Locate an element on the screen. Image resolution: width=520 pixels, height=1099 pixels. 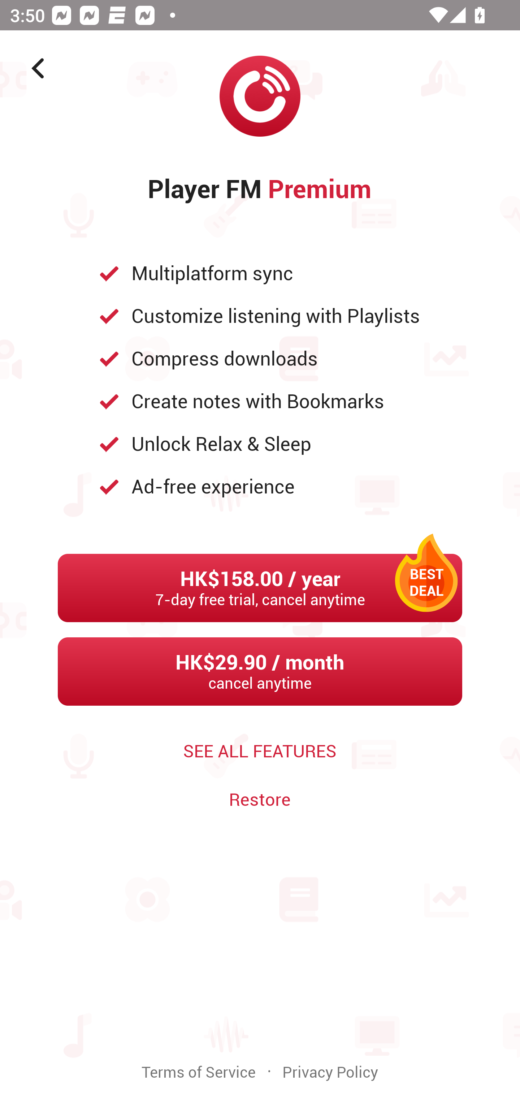
Upgrade HK$29.90 / month cancel anytime is located at coordinates (260, 671).